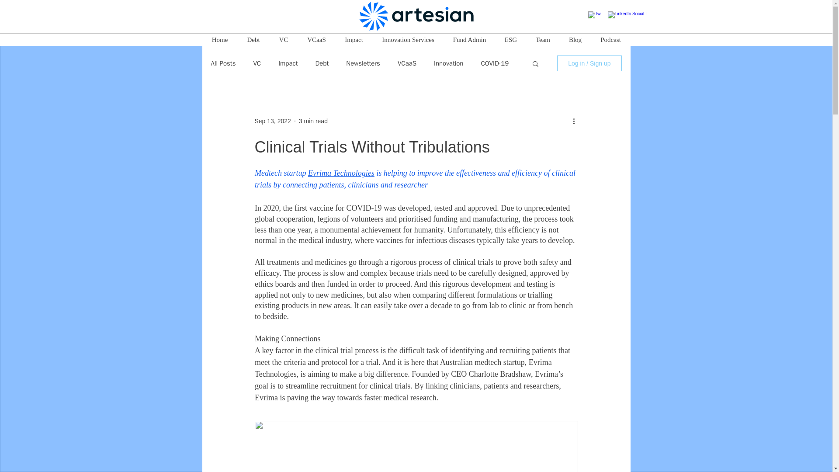 This screenshot has height=472, width=839. Describe the element at coordinates (288, 64) in the screenshot. I see `Impact` at that location.